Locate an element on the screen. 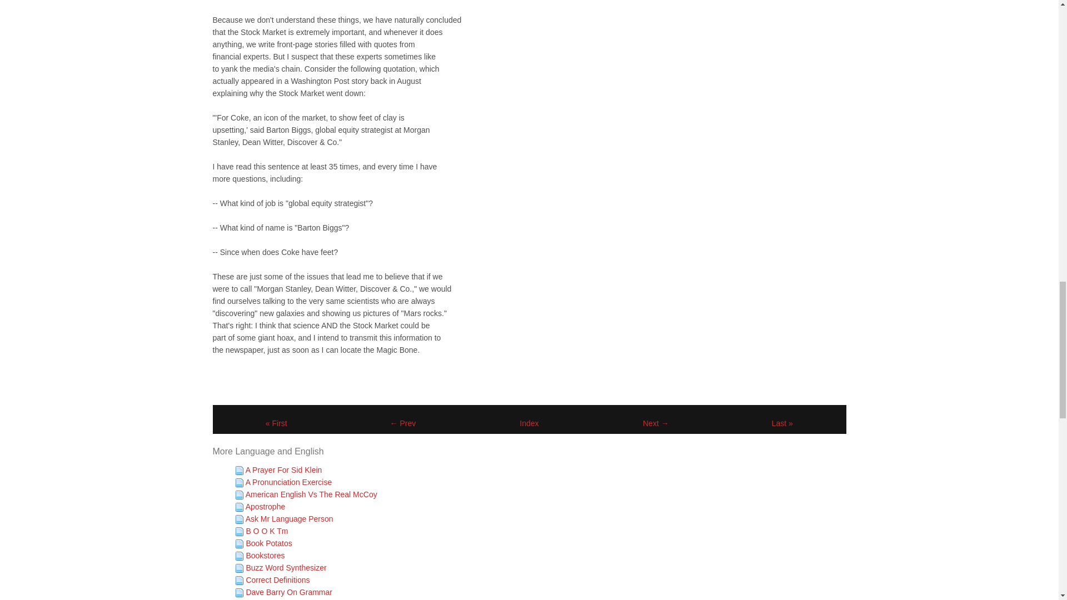 The height and width of the screenshot is (600, 1067). Index is located at coordinates (529, 423).